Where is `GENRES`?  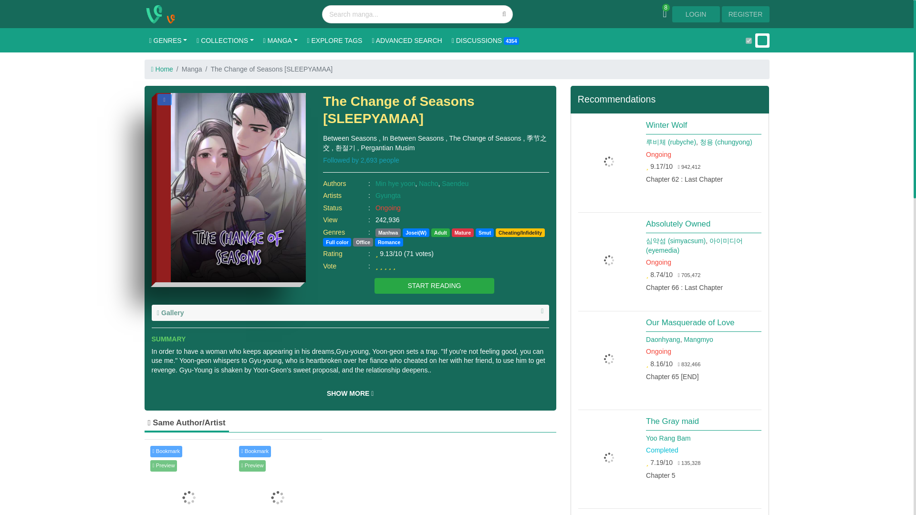 GENRES is located at coordinates (167, 41).